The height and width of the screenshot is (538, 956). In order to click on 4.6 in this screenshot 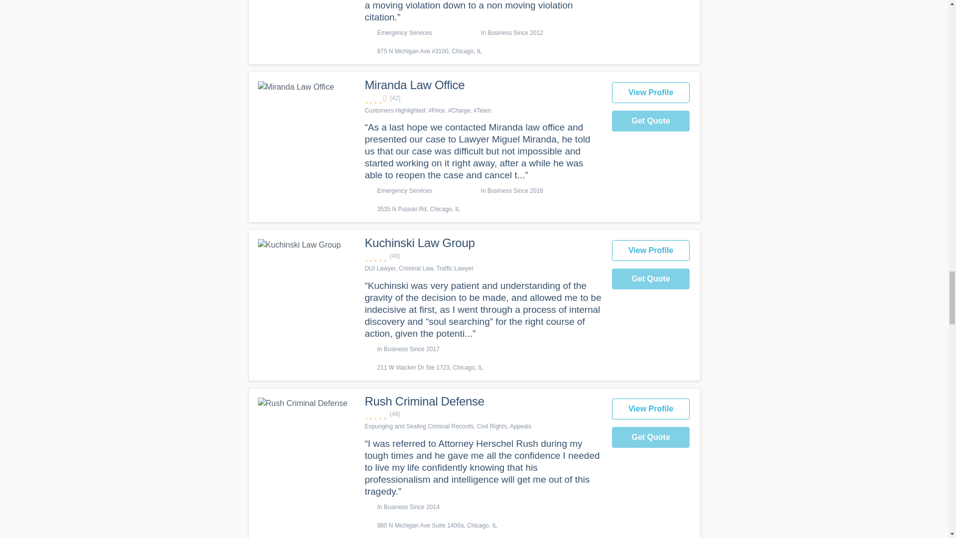, I will do `click(482, 98)`.